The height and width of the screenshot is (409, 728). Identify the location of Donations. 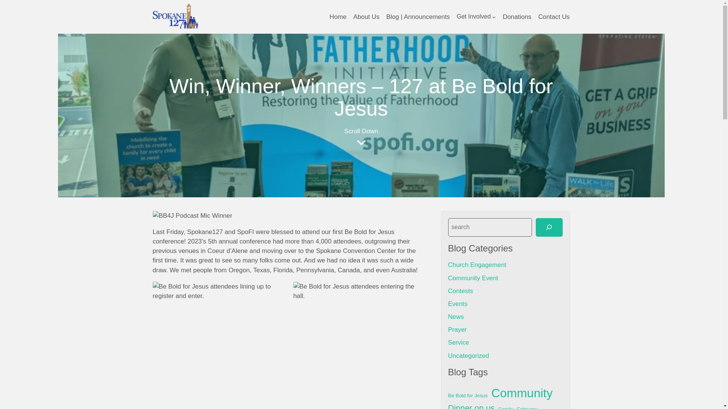
(517, 17).